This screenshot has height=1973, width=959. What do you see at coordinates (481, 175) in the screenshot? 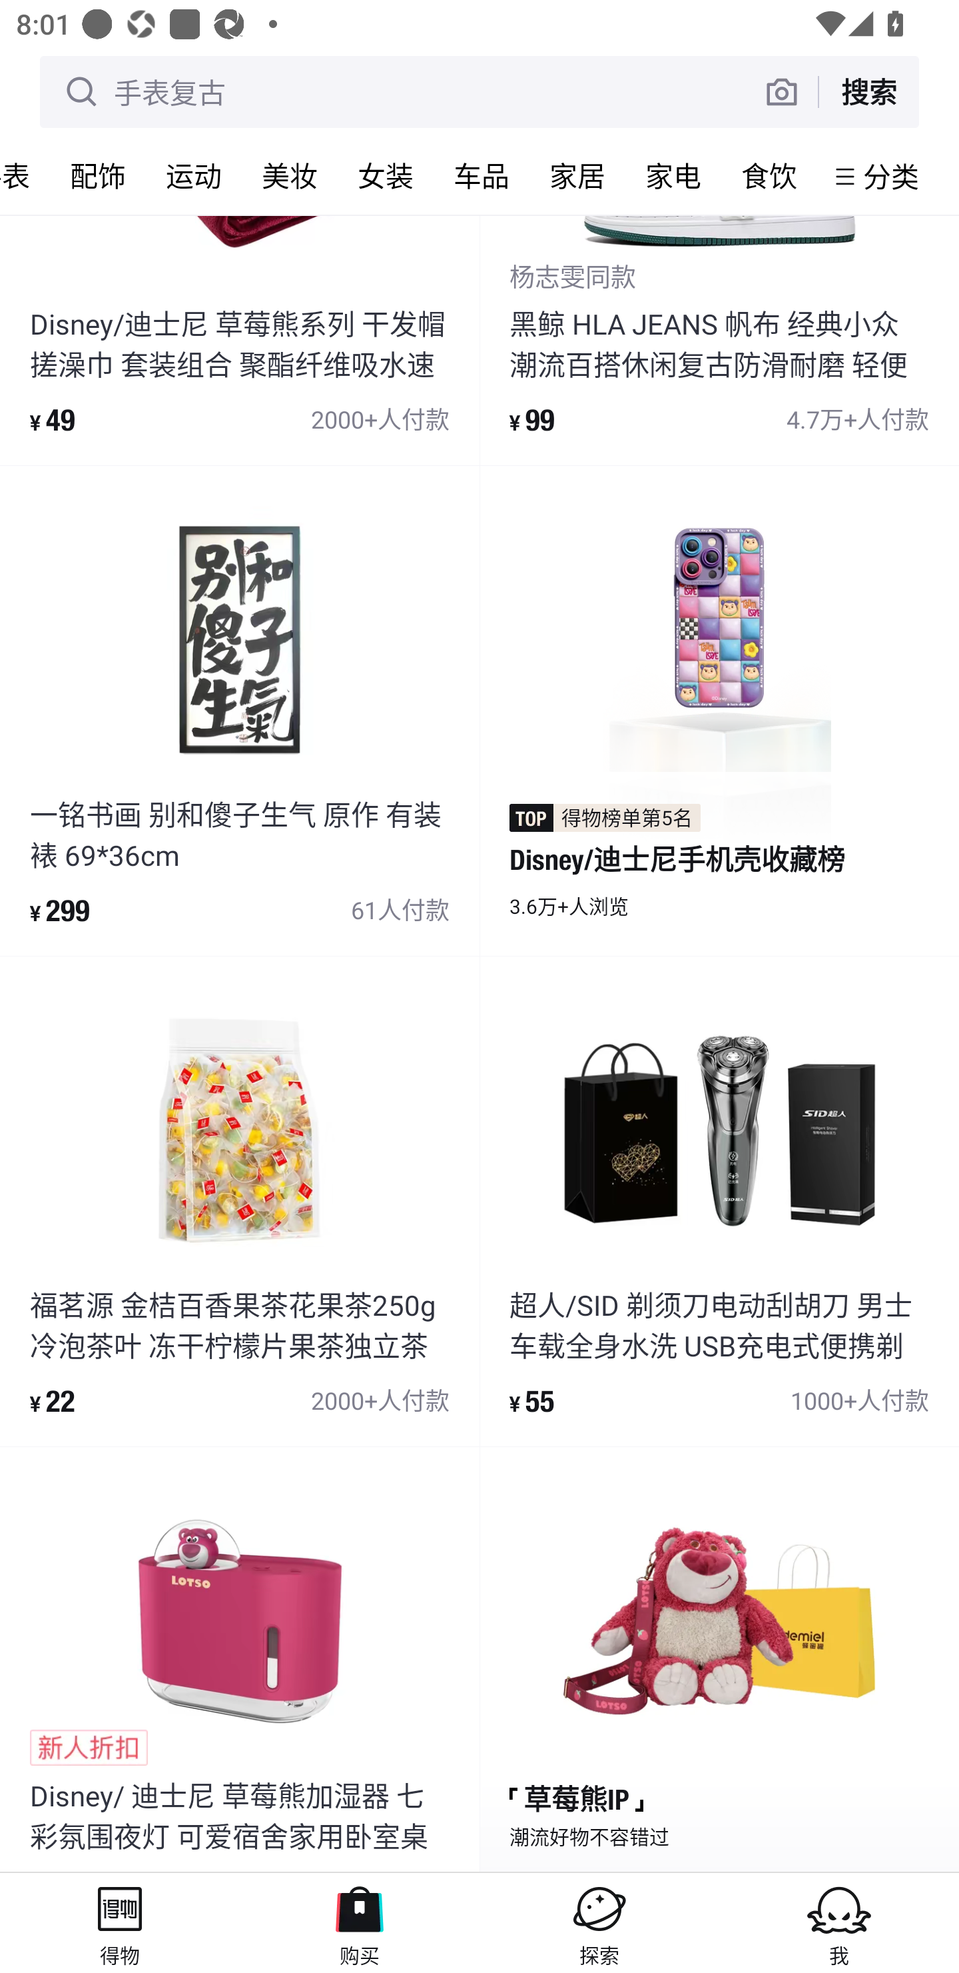
I see `车品` at bounding box center [481, 175].